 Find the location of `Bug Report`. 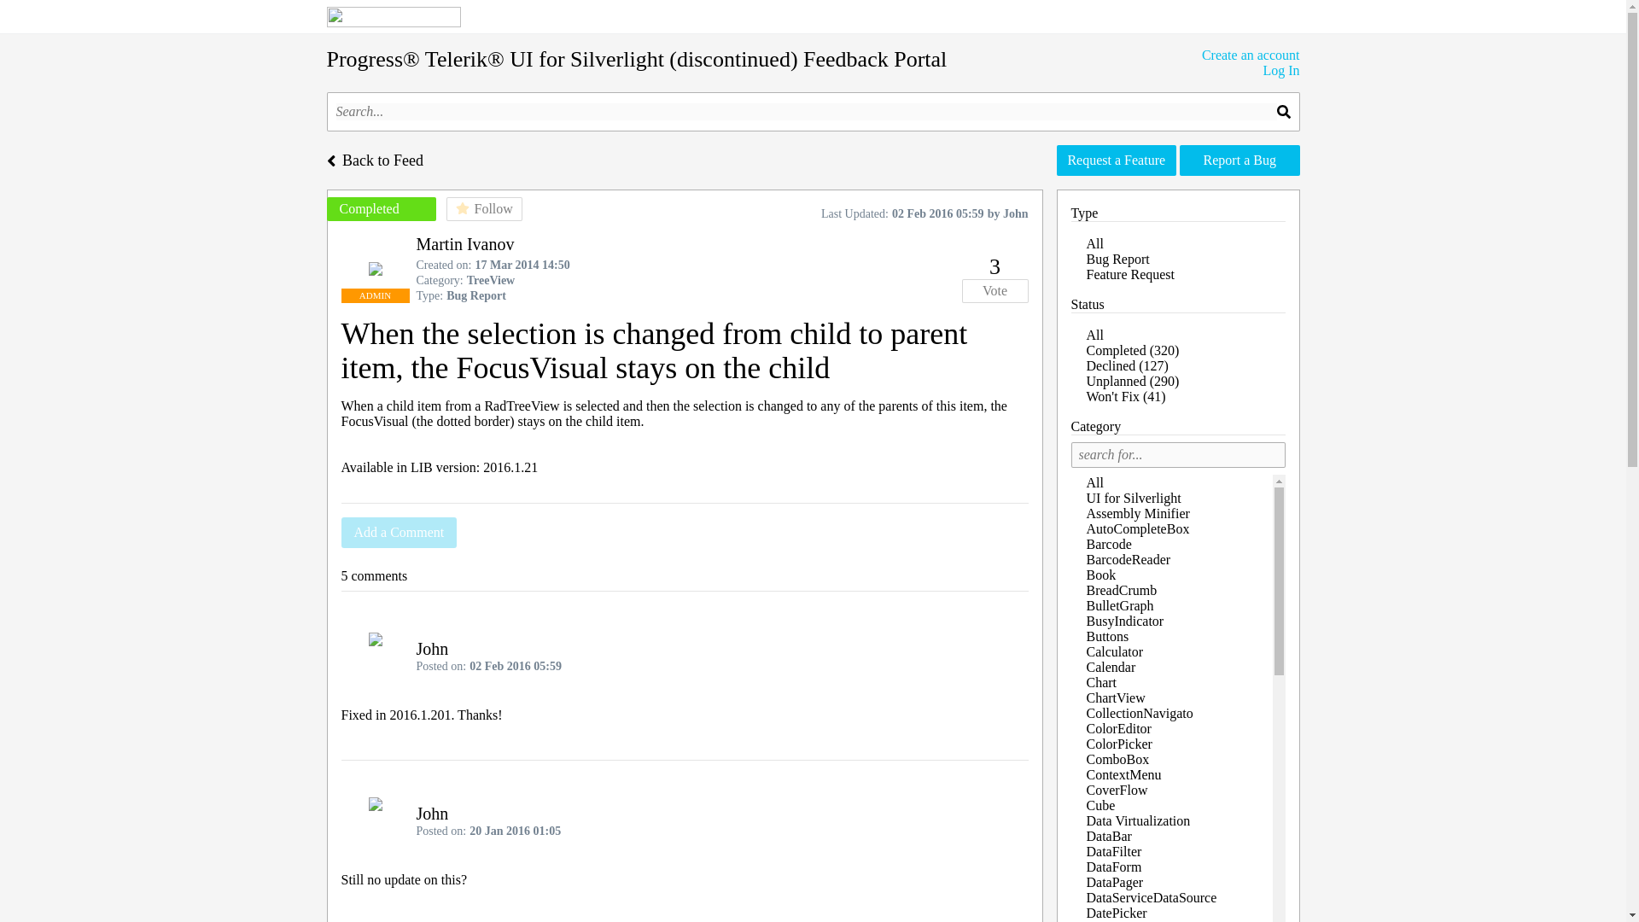

Bug Report is located at coordinates (1117, 259).